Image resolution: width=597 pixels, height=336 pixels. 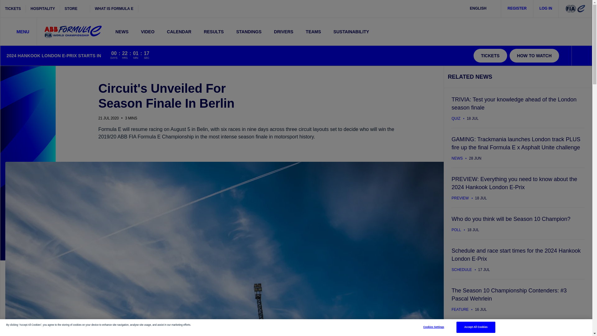 What do you see at coordinates (249, 31) in the screenshot?
I see `STANDINGS` at bounding box center [249, 31].